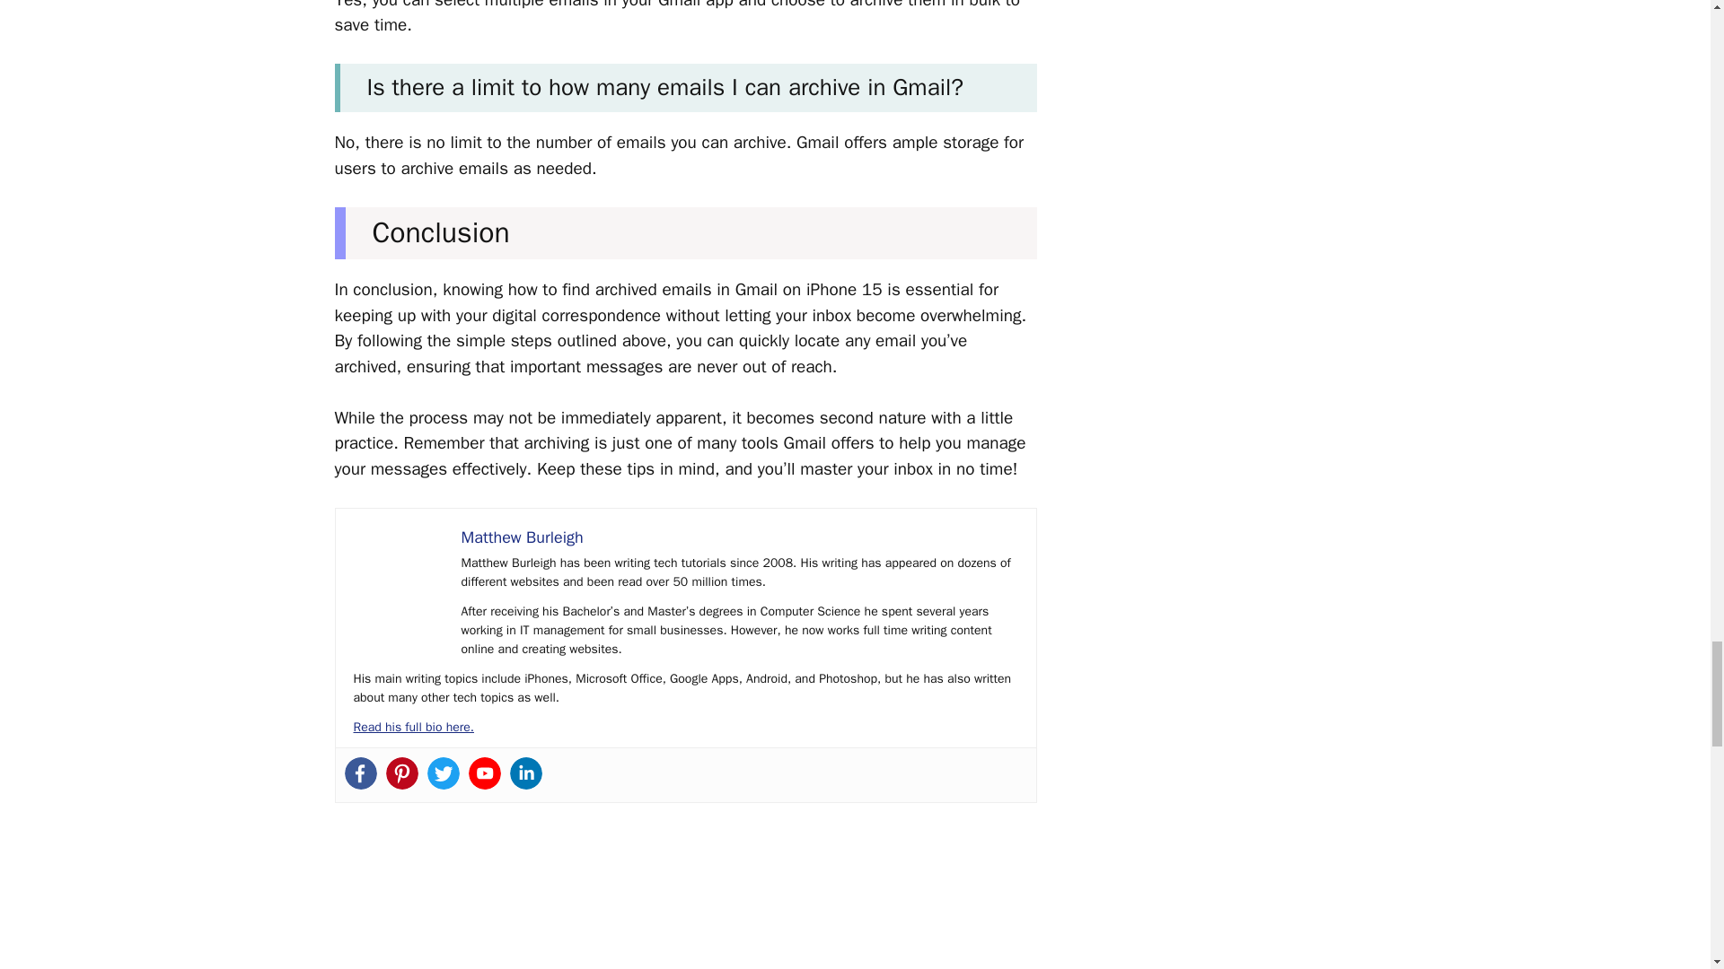 The height and width of the screenshot is (969, 1724). I want to click on Pinterest, so click(402, 773).